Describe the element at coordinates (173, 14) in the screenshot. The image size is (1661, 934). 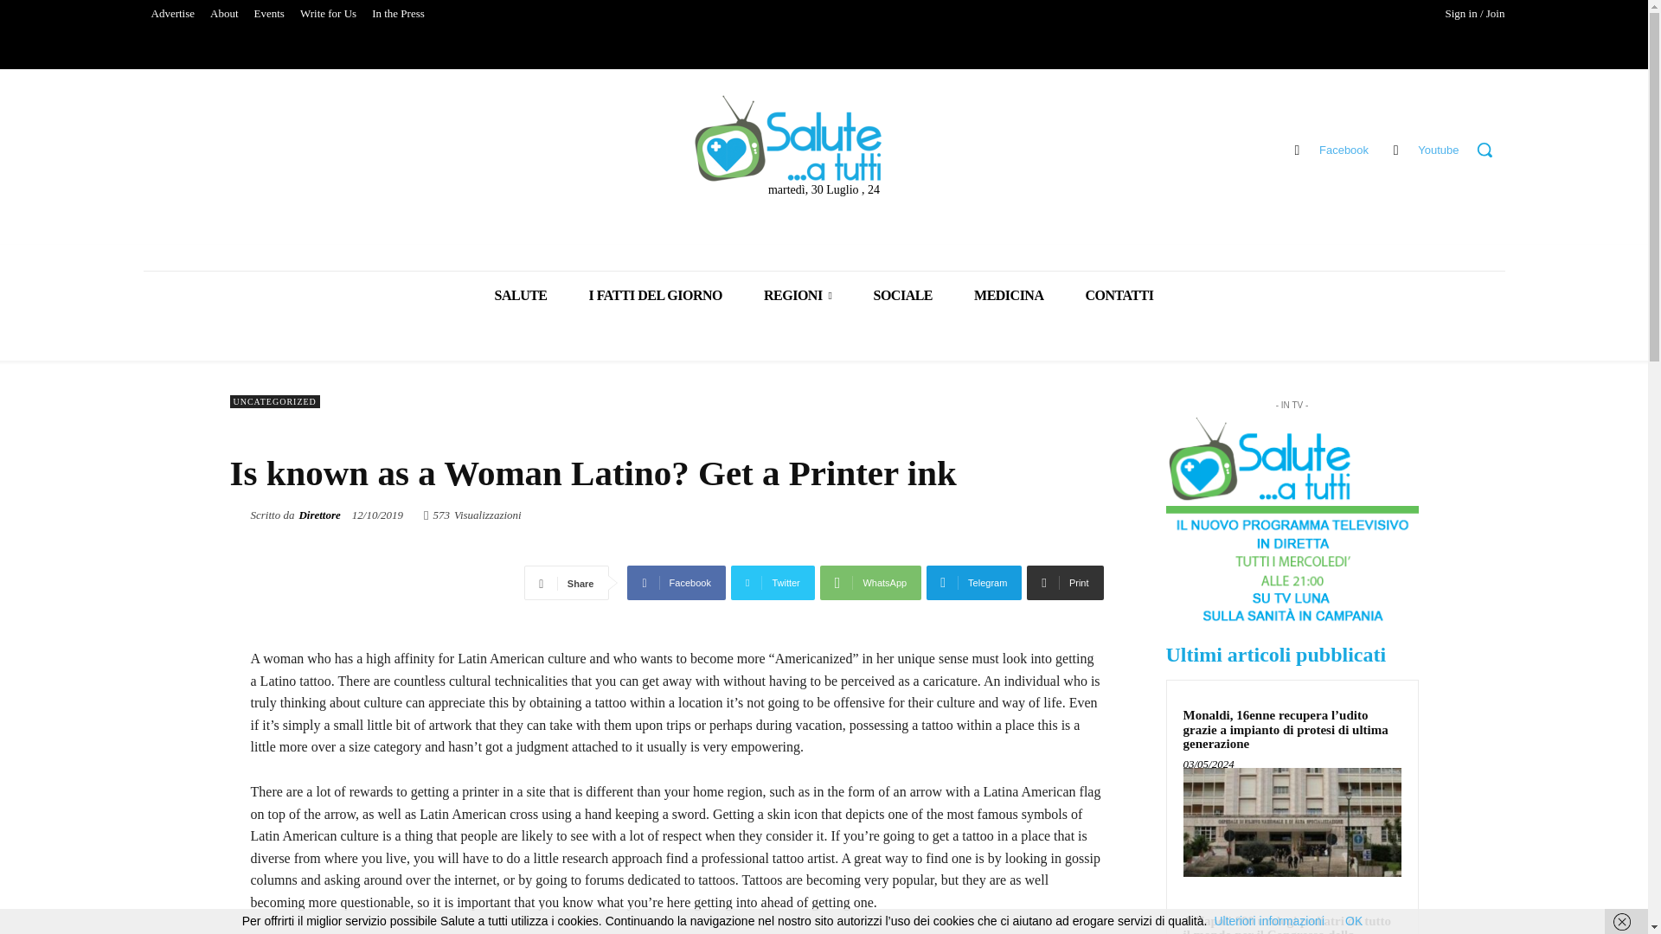
I see `Advertise` at that location.